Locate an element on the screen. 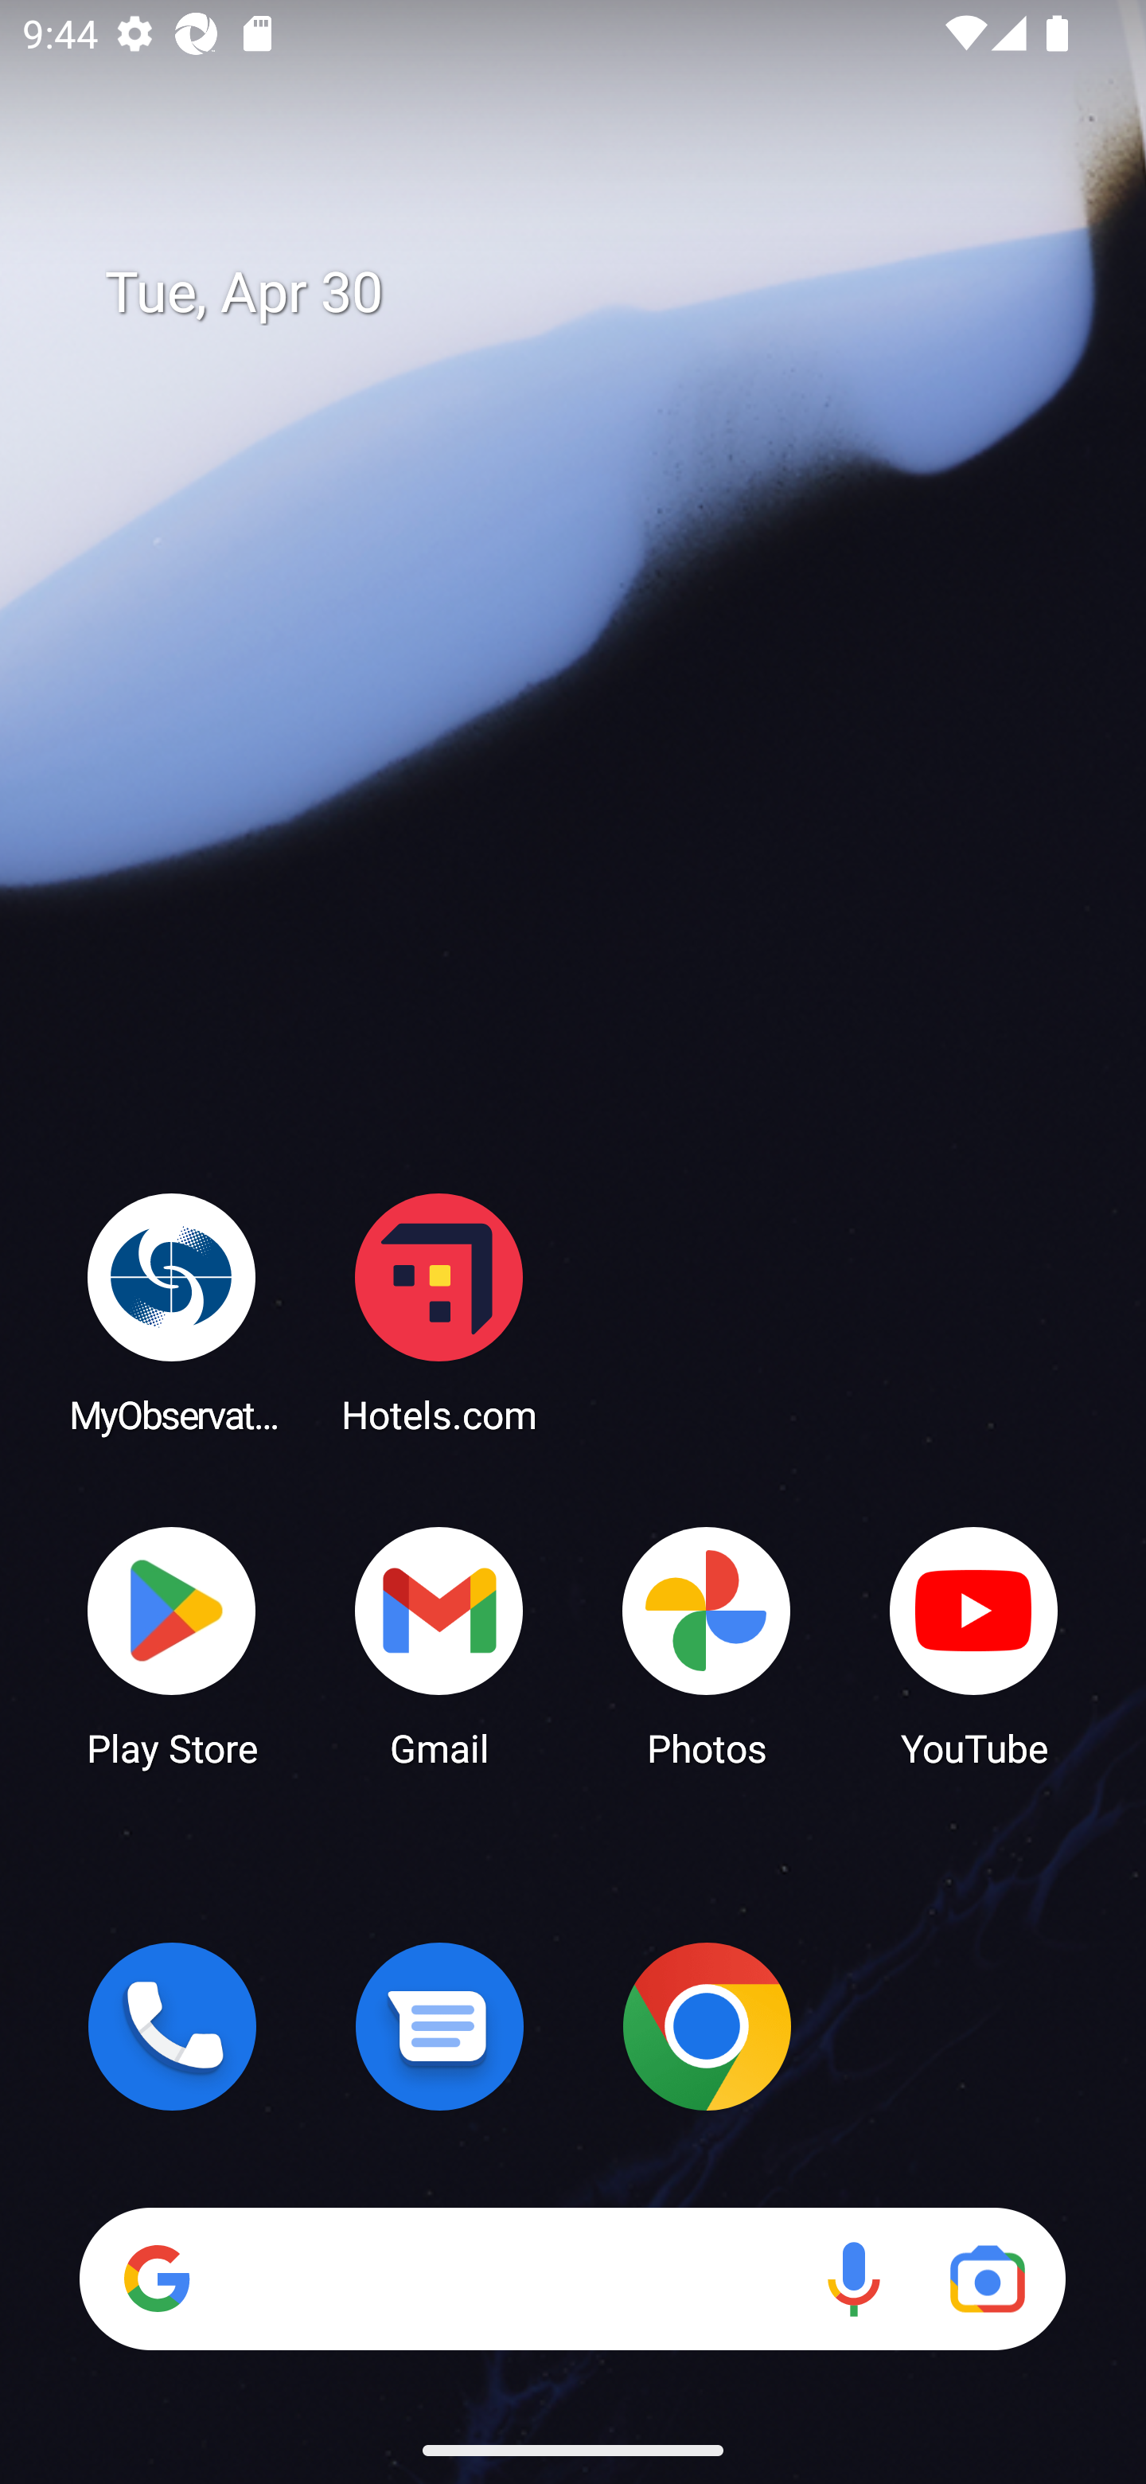 The image size is (1146, 2484). Tue, Apr 30 is located at coordinates (595, 293).